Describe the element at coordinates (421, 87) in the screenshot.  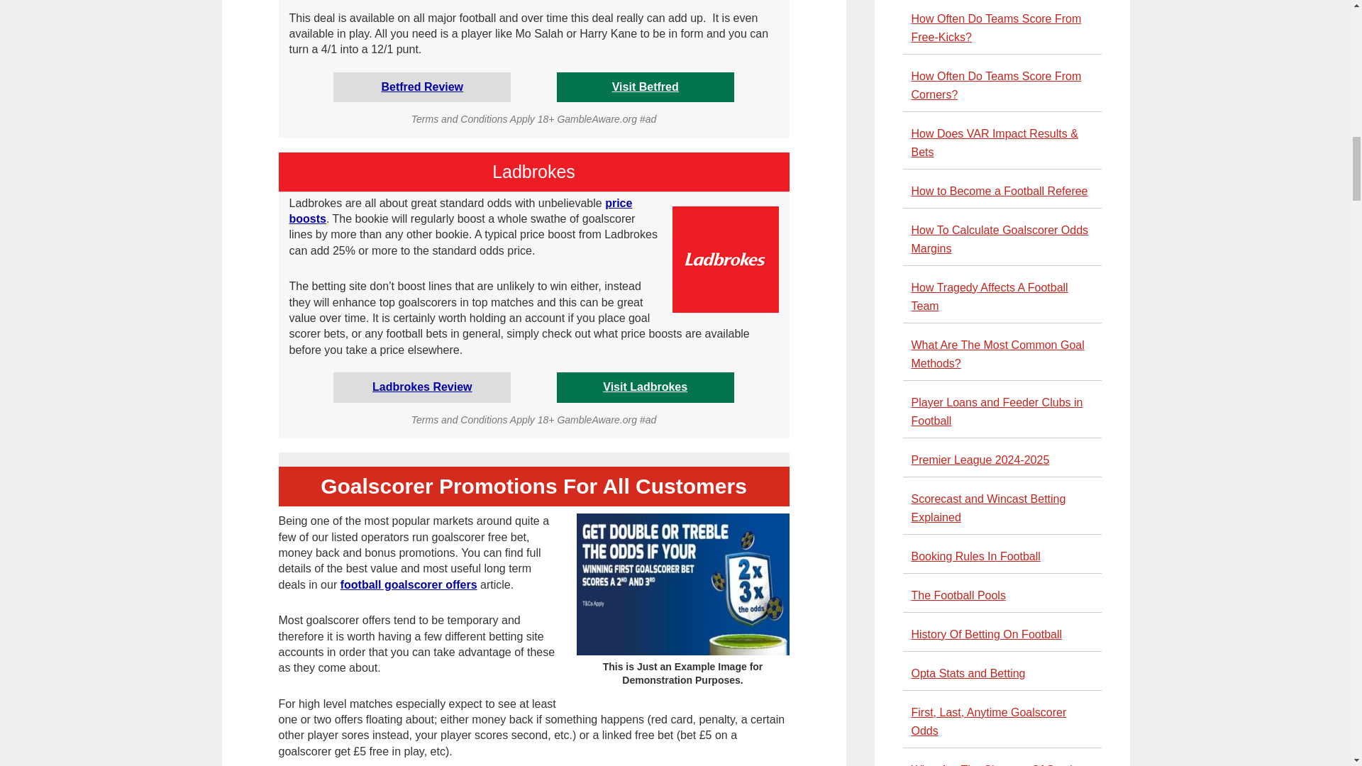
I see `Betfred Review` at that location.